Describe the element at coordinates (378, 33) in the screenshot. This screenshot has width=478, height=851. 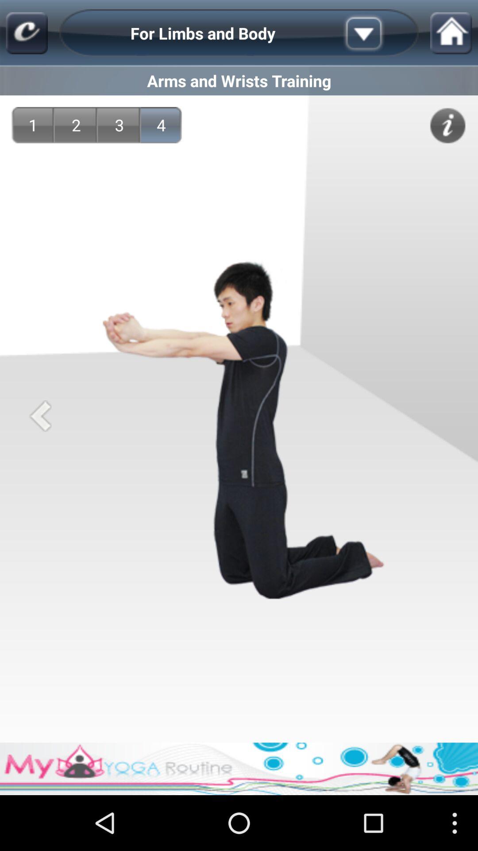
I see `open item above arms and wrists app` at that location.